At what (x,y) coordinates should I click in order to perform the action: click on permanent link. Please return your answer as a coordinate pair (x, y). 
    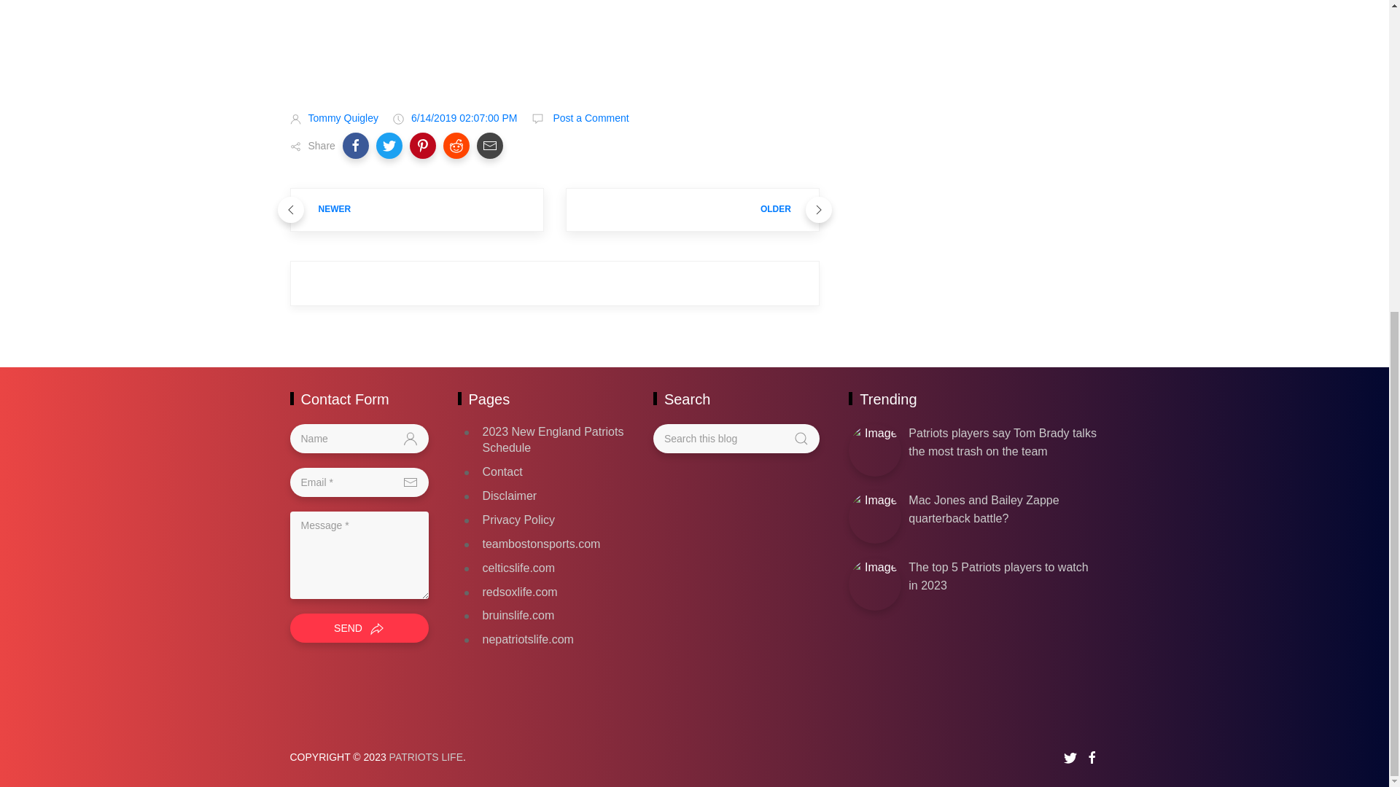
    Looking at the image, I should click on (464, 118).